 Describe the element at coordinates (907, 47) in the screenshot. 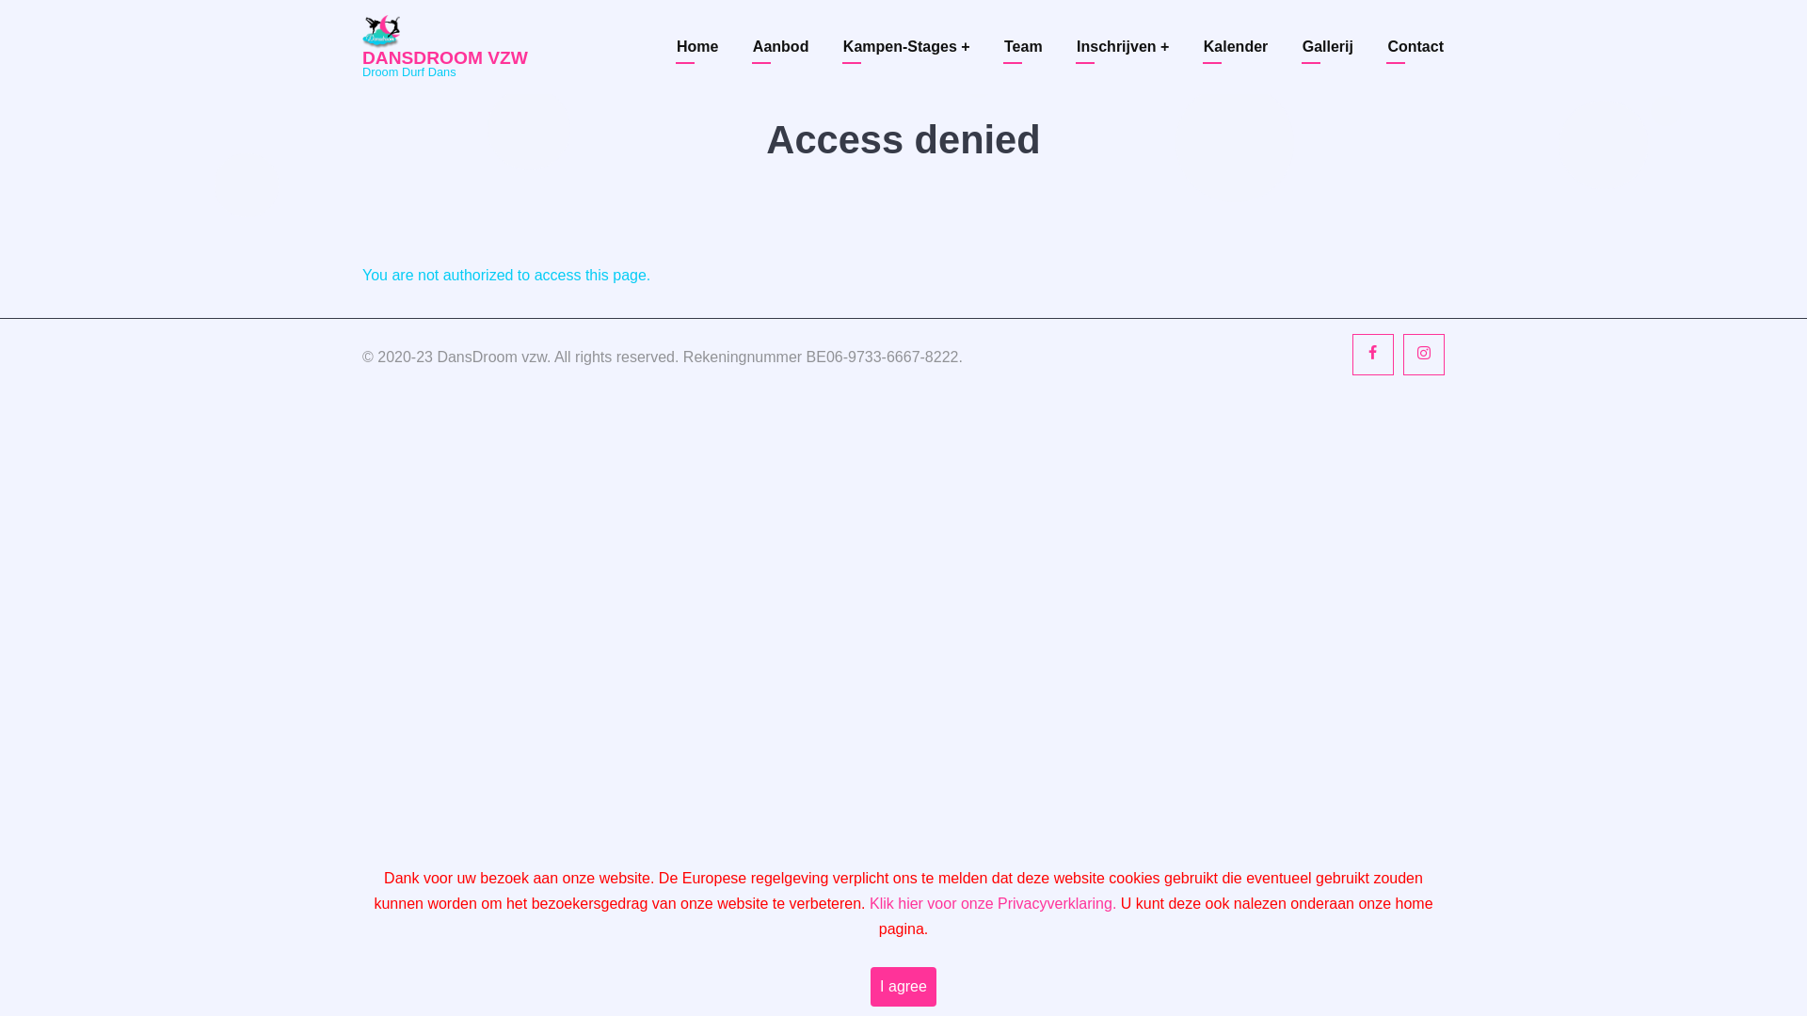

I see `Kampen-Stages +` at that location.